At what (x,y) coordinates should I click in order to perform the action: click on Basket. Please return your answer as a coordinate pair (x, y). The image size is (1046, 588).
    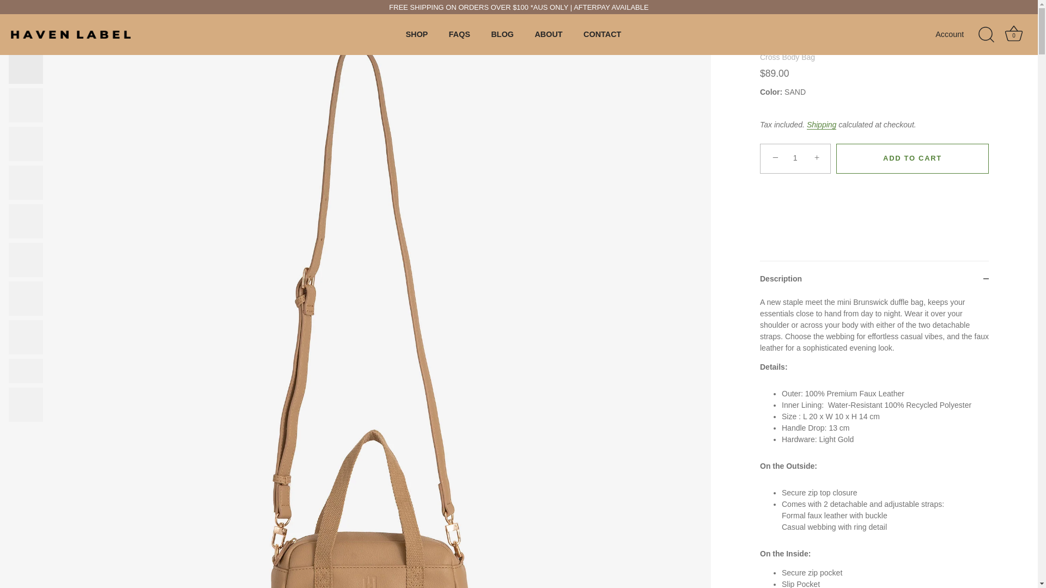
    Looking at the image, I should click on (959, 34).